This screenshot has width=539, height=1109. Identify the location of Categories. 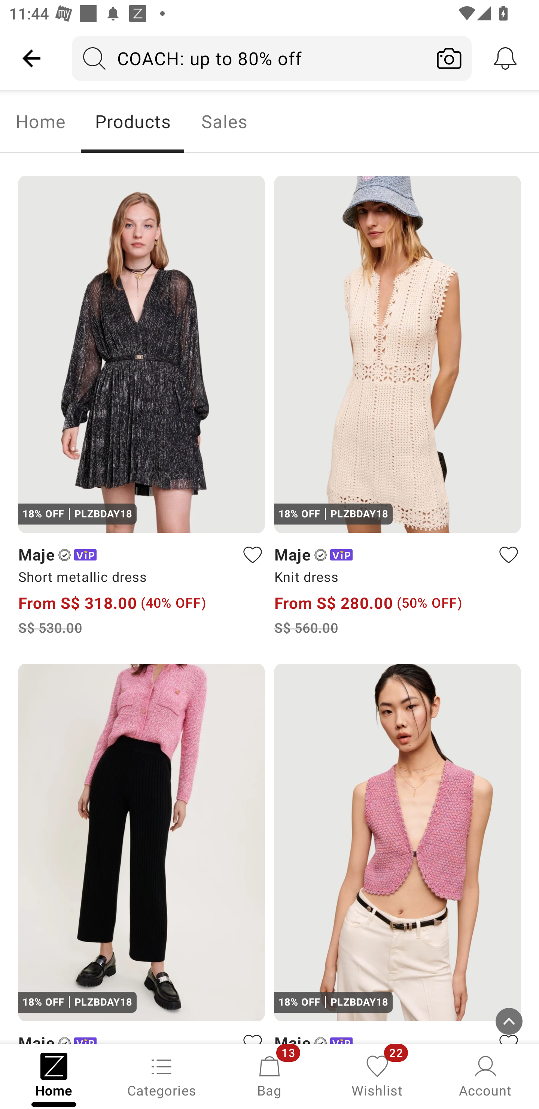
(162, 1075).